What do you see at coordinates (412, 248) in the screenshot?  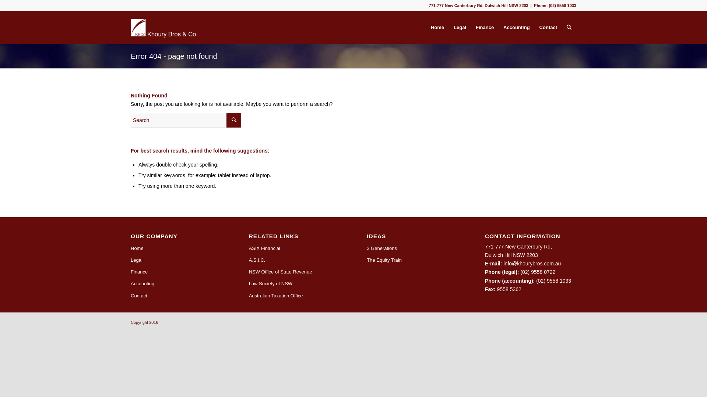 I see `3 Generations` at bounding box center [412, 248].